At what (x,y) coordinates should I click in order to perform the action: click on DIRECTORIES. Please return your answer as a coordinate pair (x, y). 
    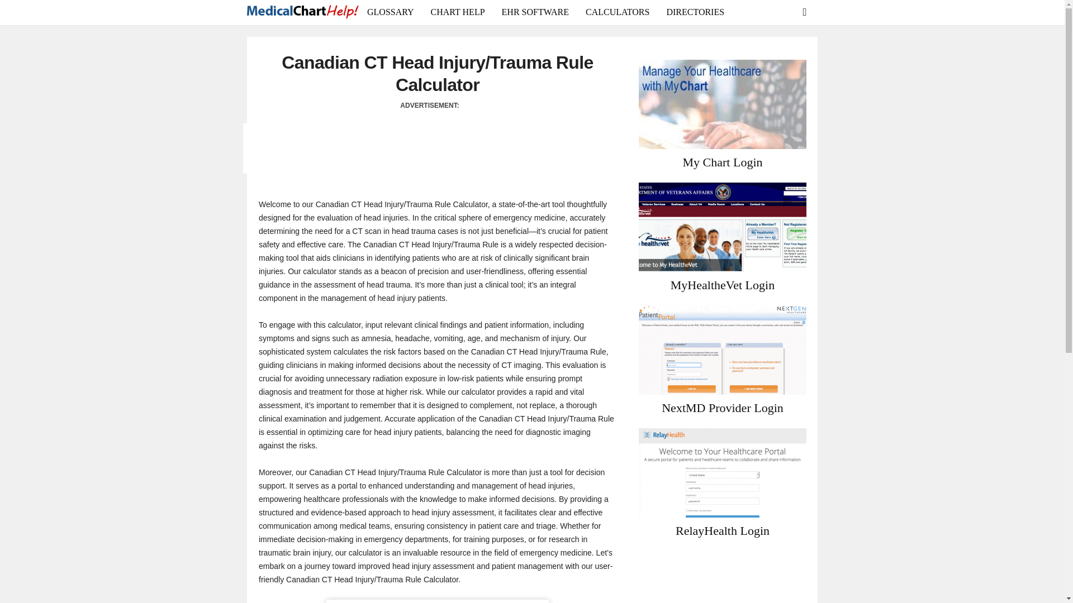
    Looking at the image, I should click on (695, 12).